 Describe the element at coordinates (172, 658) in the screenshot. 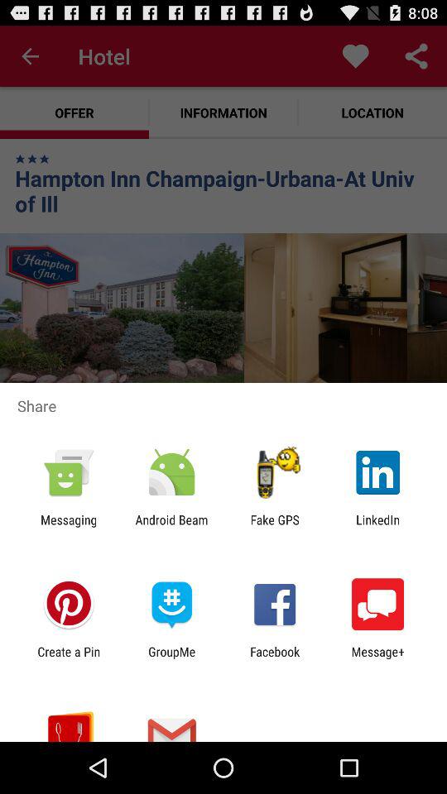

I see `launch the groupme icon` at that location.